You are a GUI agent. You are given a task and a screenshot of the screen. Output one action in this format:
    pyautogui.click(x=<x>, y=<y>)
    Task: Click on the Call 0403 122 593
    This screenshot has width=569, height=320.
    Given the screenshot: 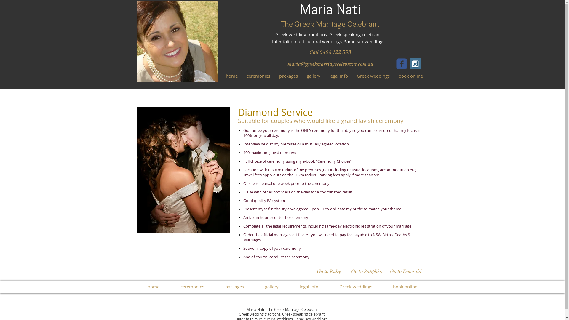 What is the action you would take?
    pyautogui.click(x=330, y=52)
    